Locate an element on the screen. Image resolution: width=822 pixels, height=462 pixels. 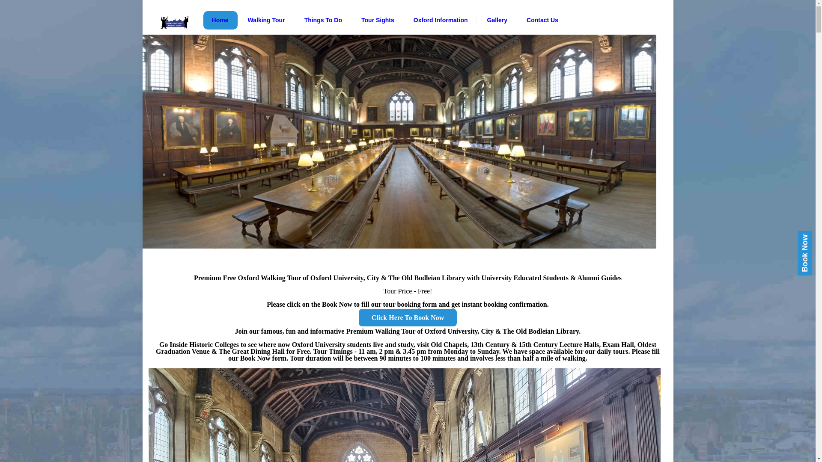
Gallery is located at coordinates (497, 20).